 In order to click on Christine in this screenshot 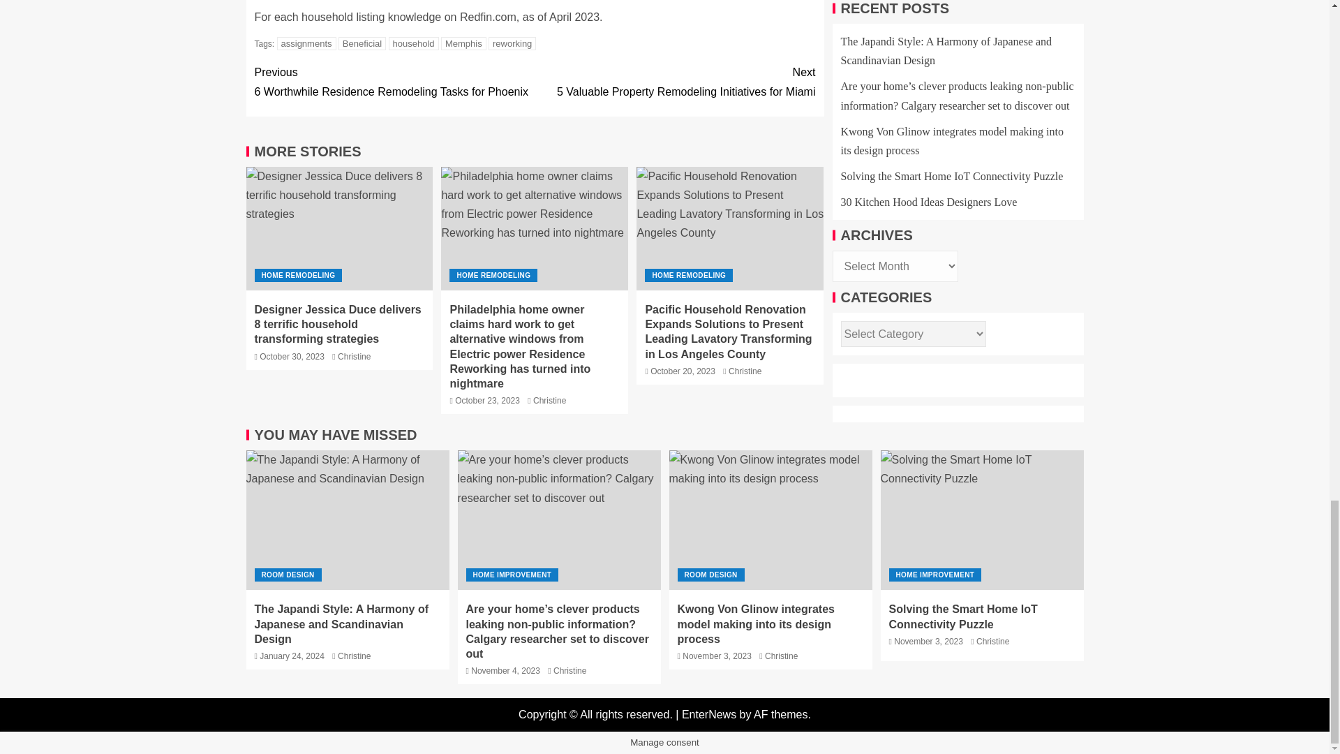, I will do `click(512, 43)`.